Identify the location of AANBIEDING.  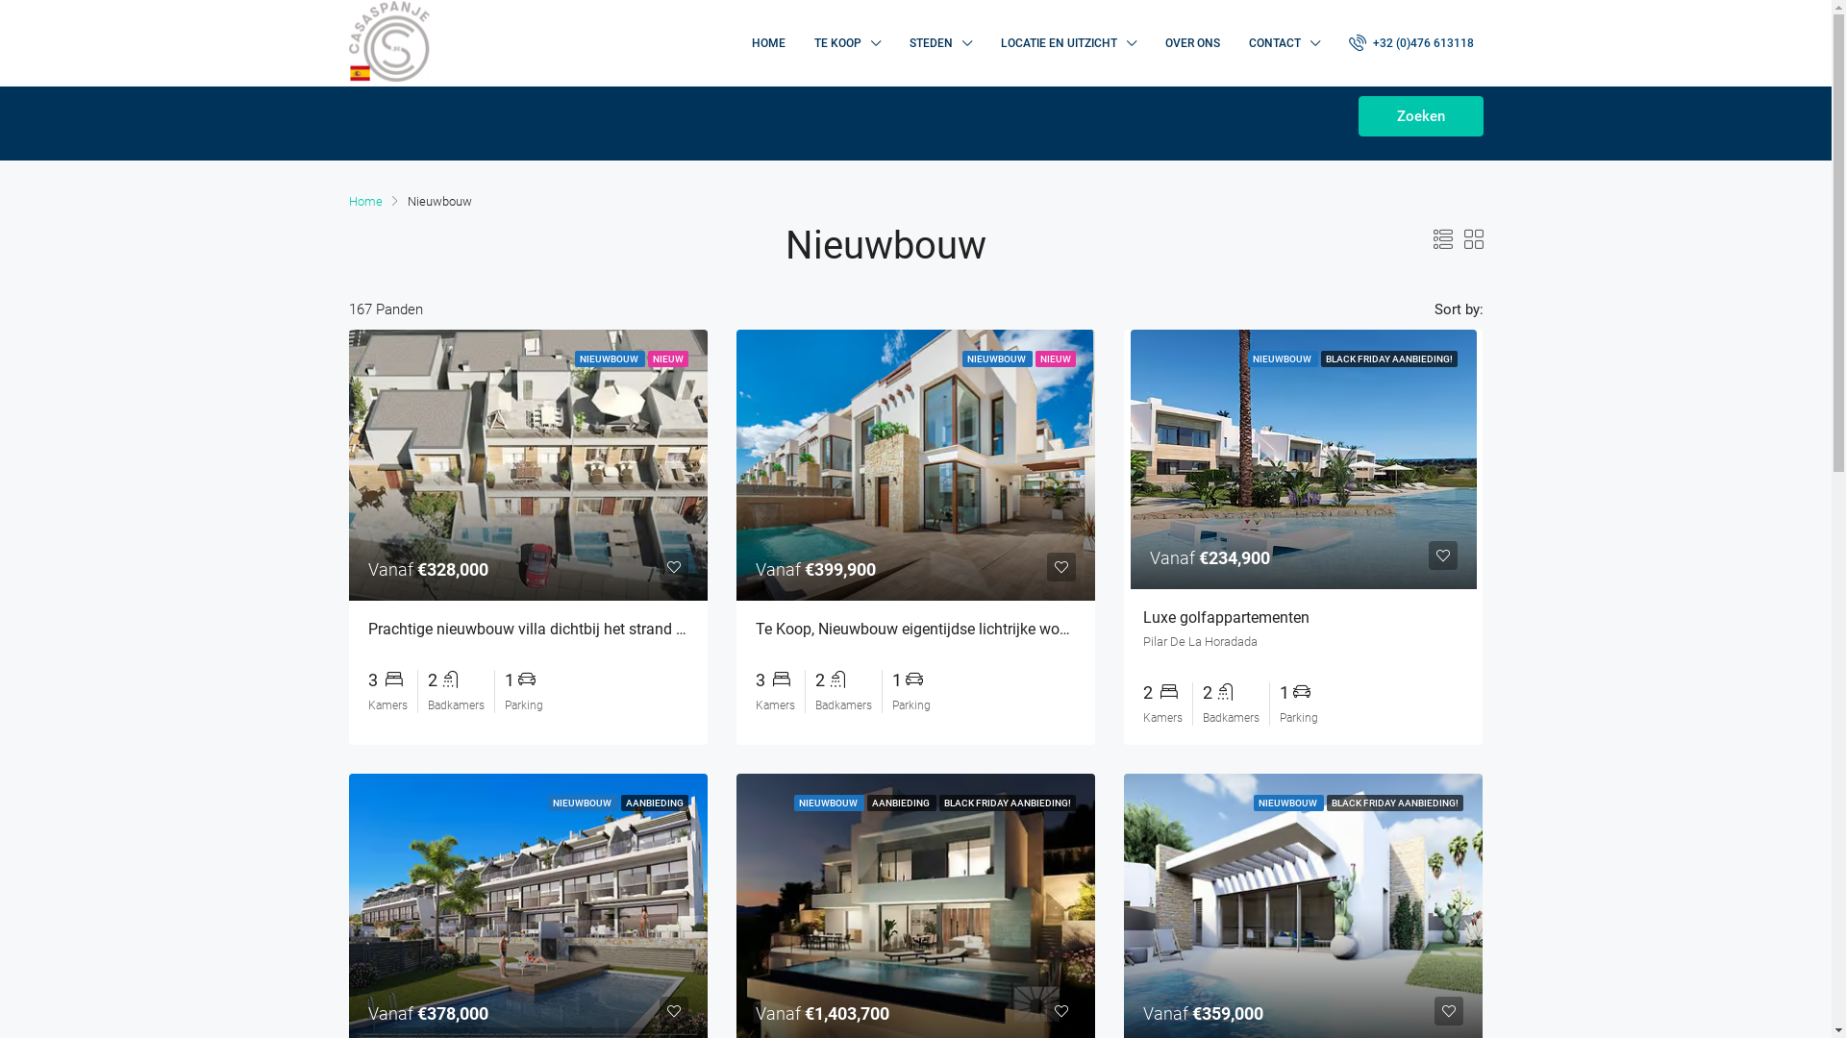
(902, 803).